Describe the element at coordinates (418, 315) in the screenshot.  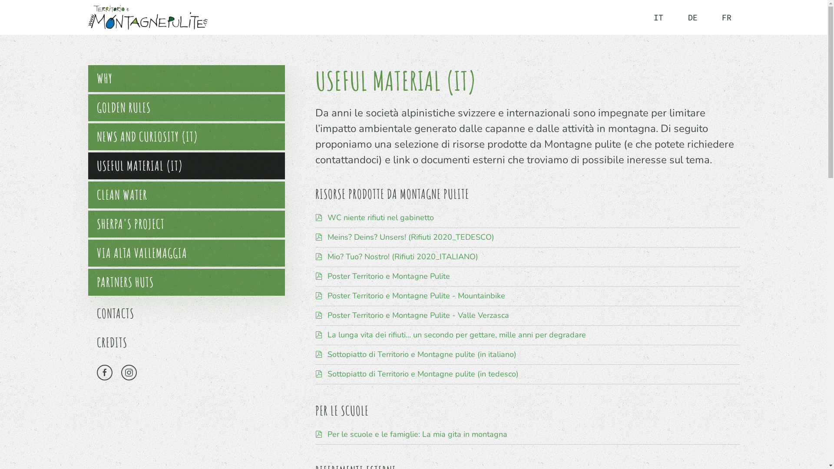
I see `Poster Territorio e Montagne Pulite - Valle Verzasca` at that location.